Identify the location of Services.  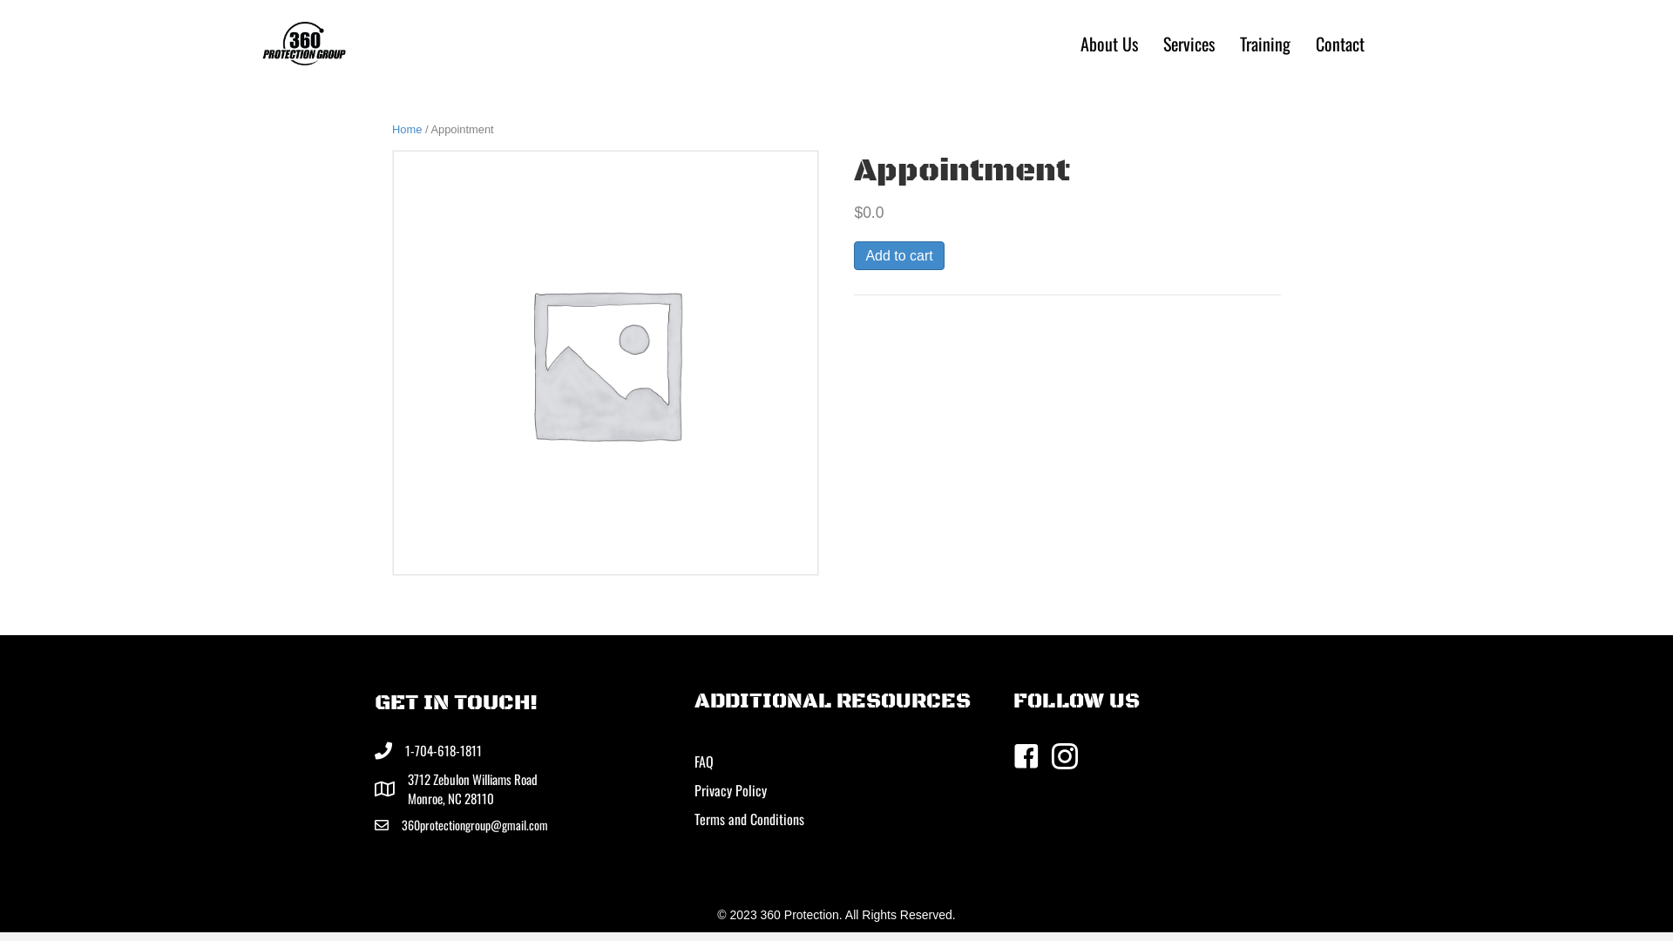
(1189, 44).